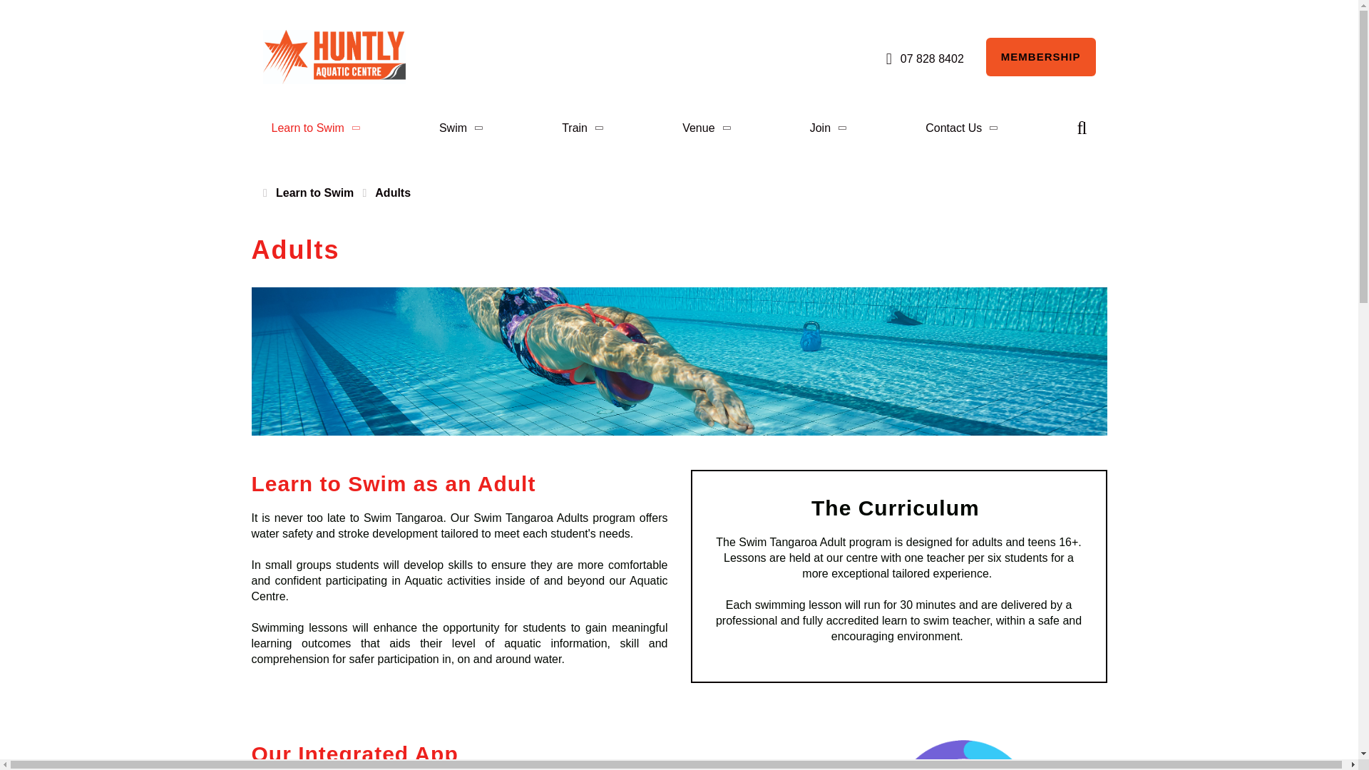 The width and height of the screenshot is (1369, 770). What do you see at coordinates (1041, 56) in the screenshot?
I see `MEMBERSHIP` at bounding box center [1041, 56].